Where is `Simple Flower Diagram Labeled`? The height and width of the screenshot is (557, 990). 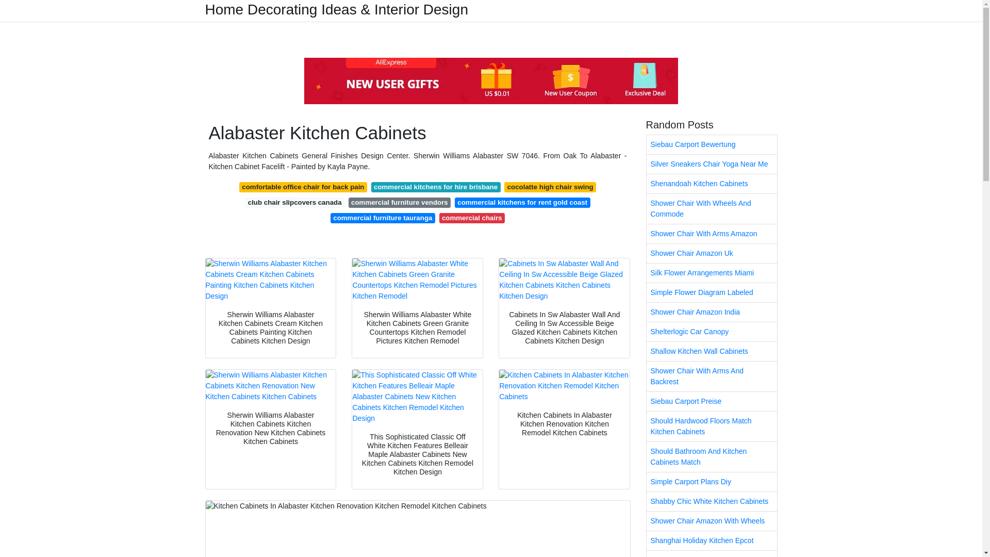
Simple Flower Diagram Labeled is located at coordinates (712, 292).